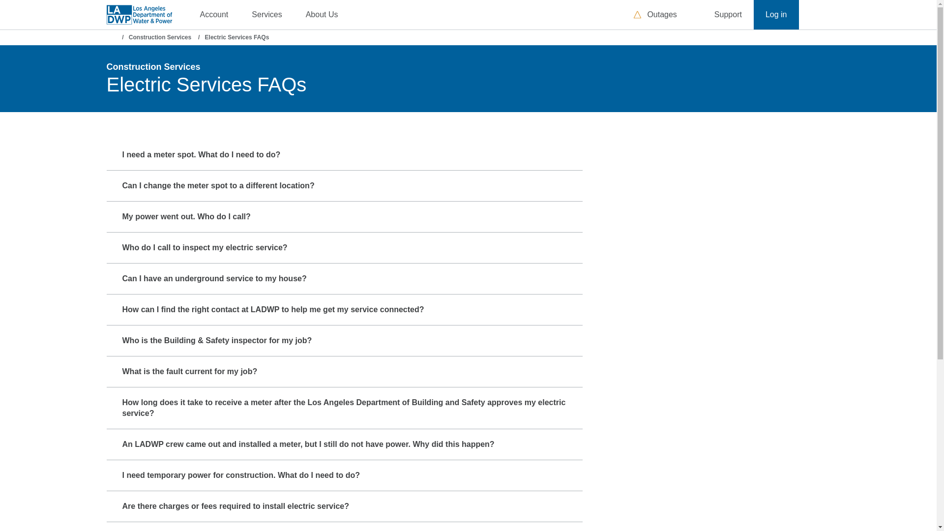 The image size is (944, 531). Describe the element at coordinates (213, 15) in the screenshot. I see `Account` at that location.